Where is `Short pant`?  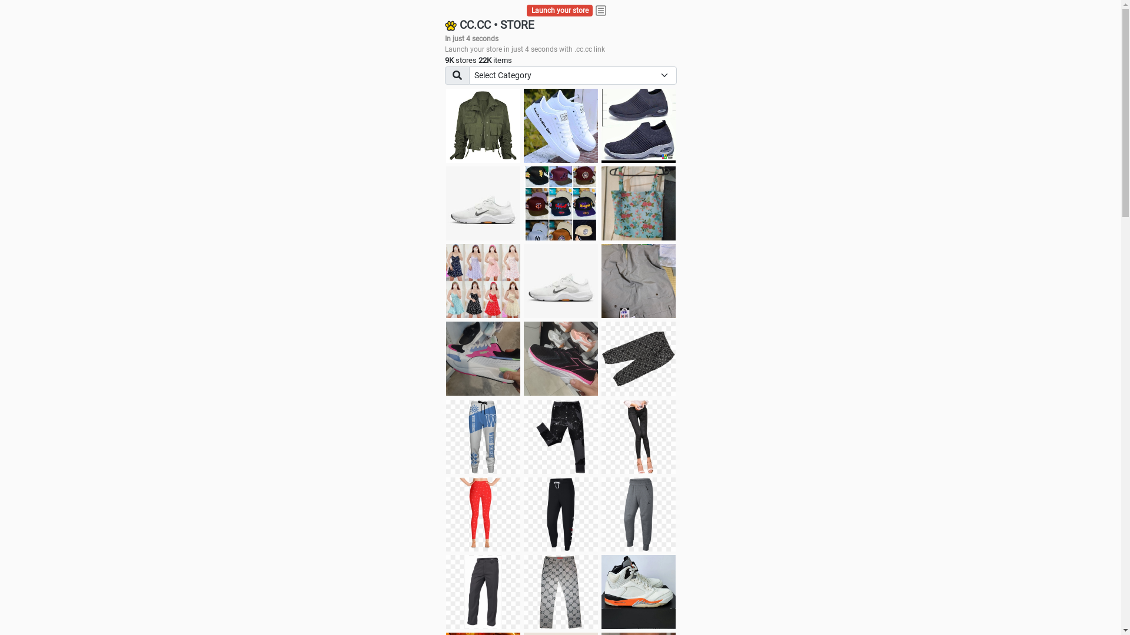
Short pant is located at coordinates (639, 359).